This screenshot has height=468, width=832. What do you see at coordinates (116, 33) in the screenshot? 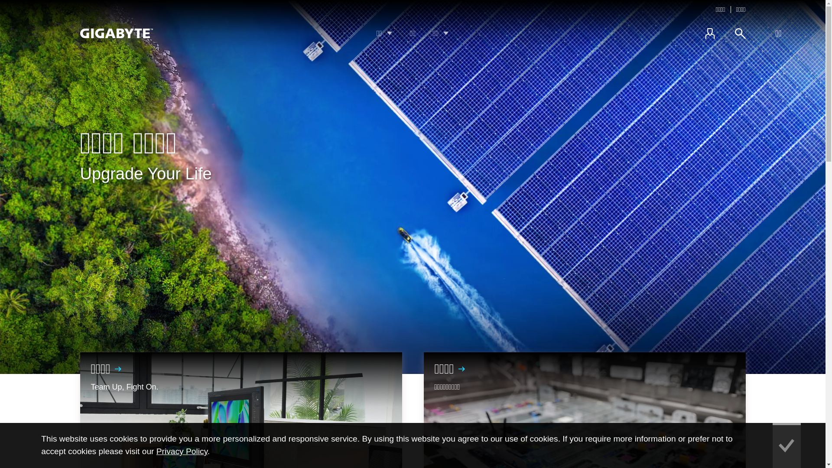
I see `GIGABYTE` at bounding box center [116, 33].